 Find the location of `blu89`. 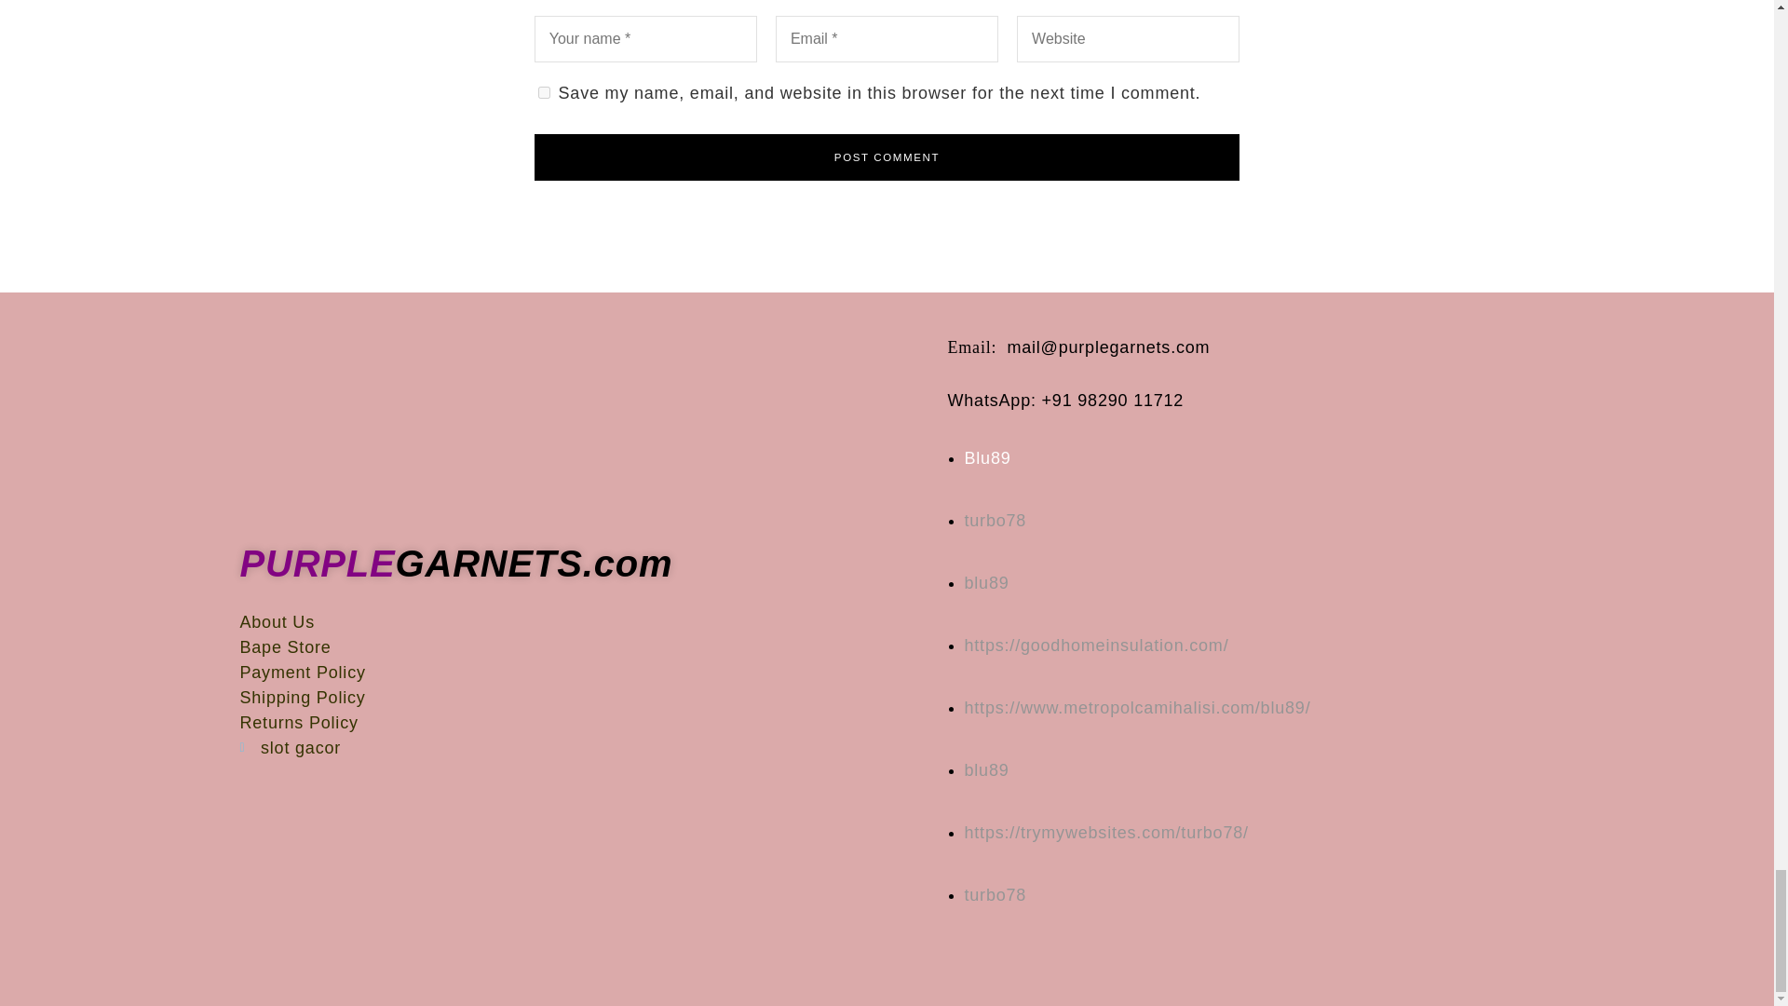

blu89 is located at coordinates (987, 583).